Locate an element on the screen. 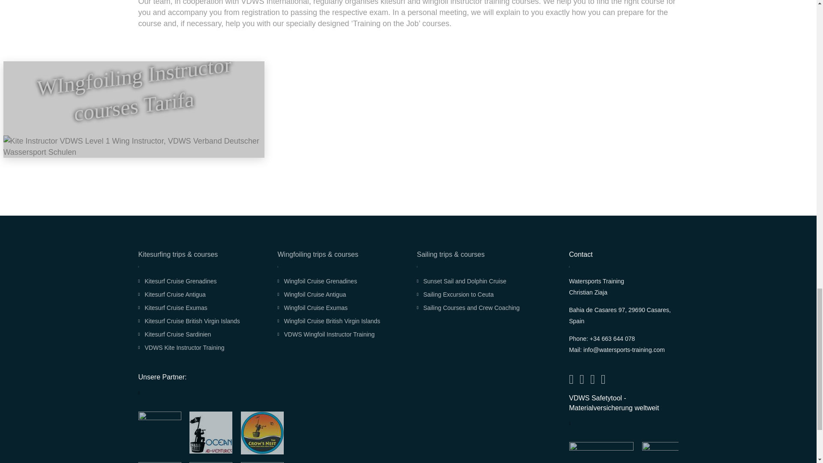 The image size is (823, 463). Kitesurf Cruise Sardinien is located at coordinates (174, 334).